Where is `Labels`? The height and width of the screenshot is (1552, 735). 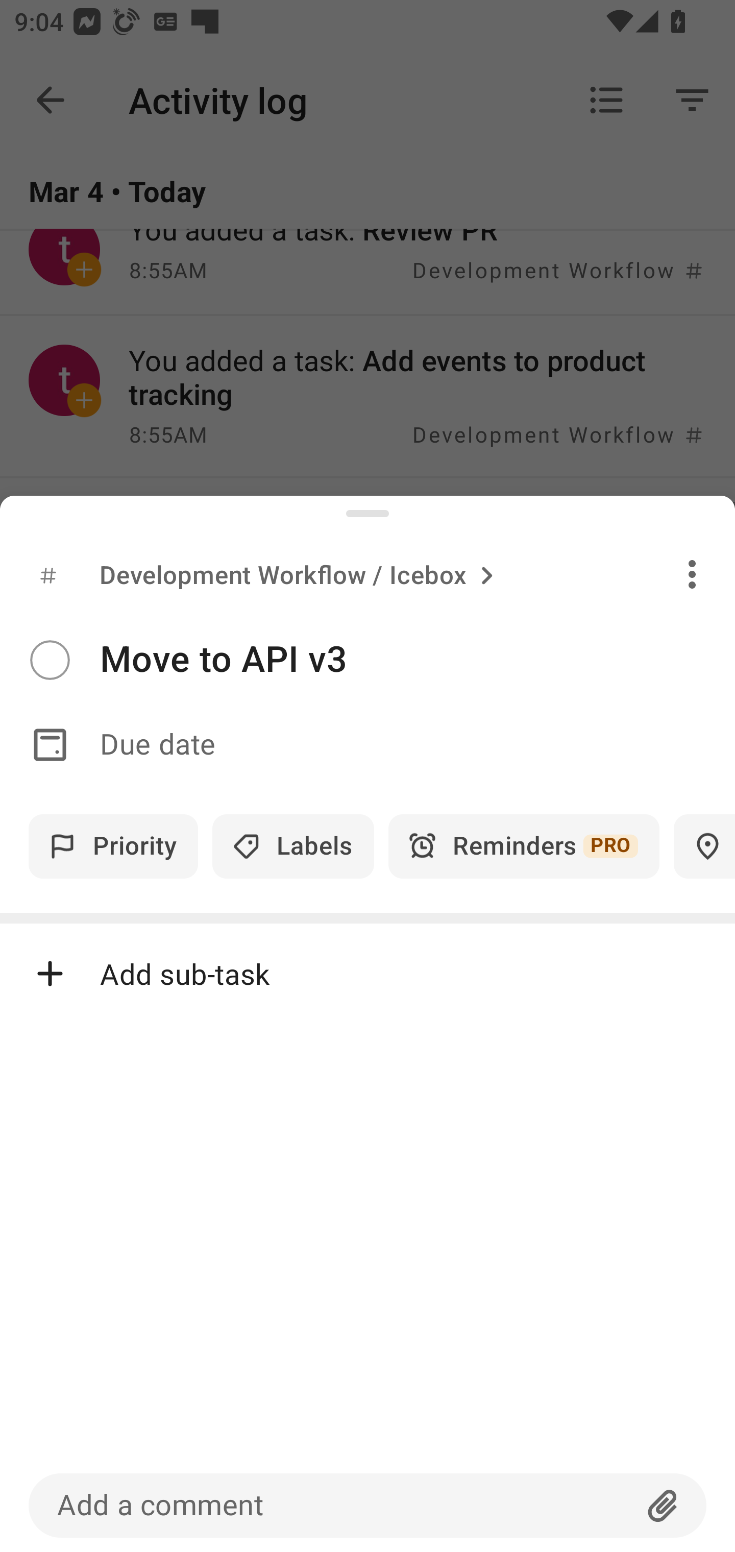 Labels is located at coordinates (293, 846).